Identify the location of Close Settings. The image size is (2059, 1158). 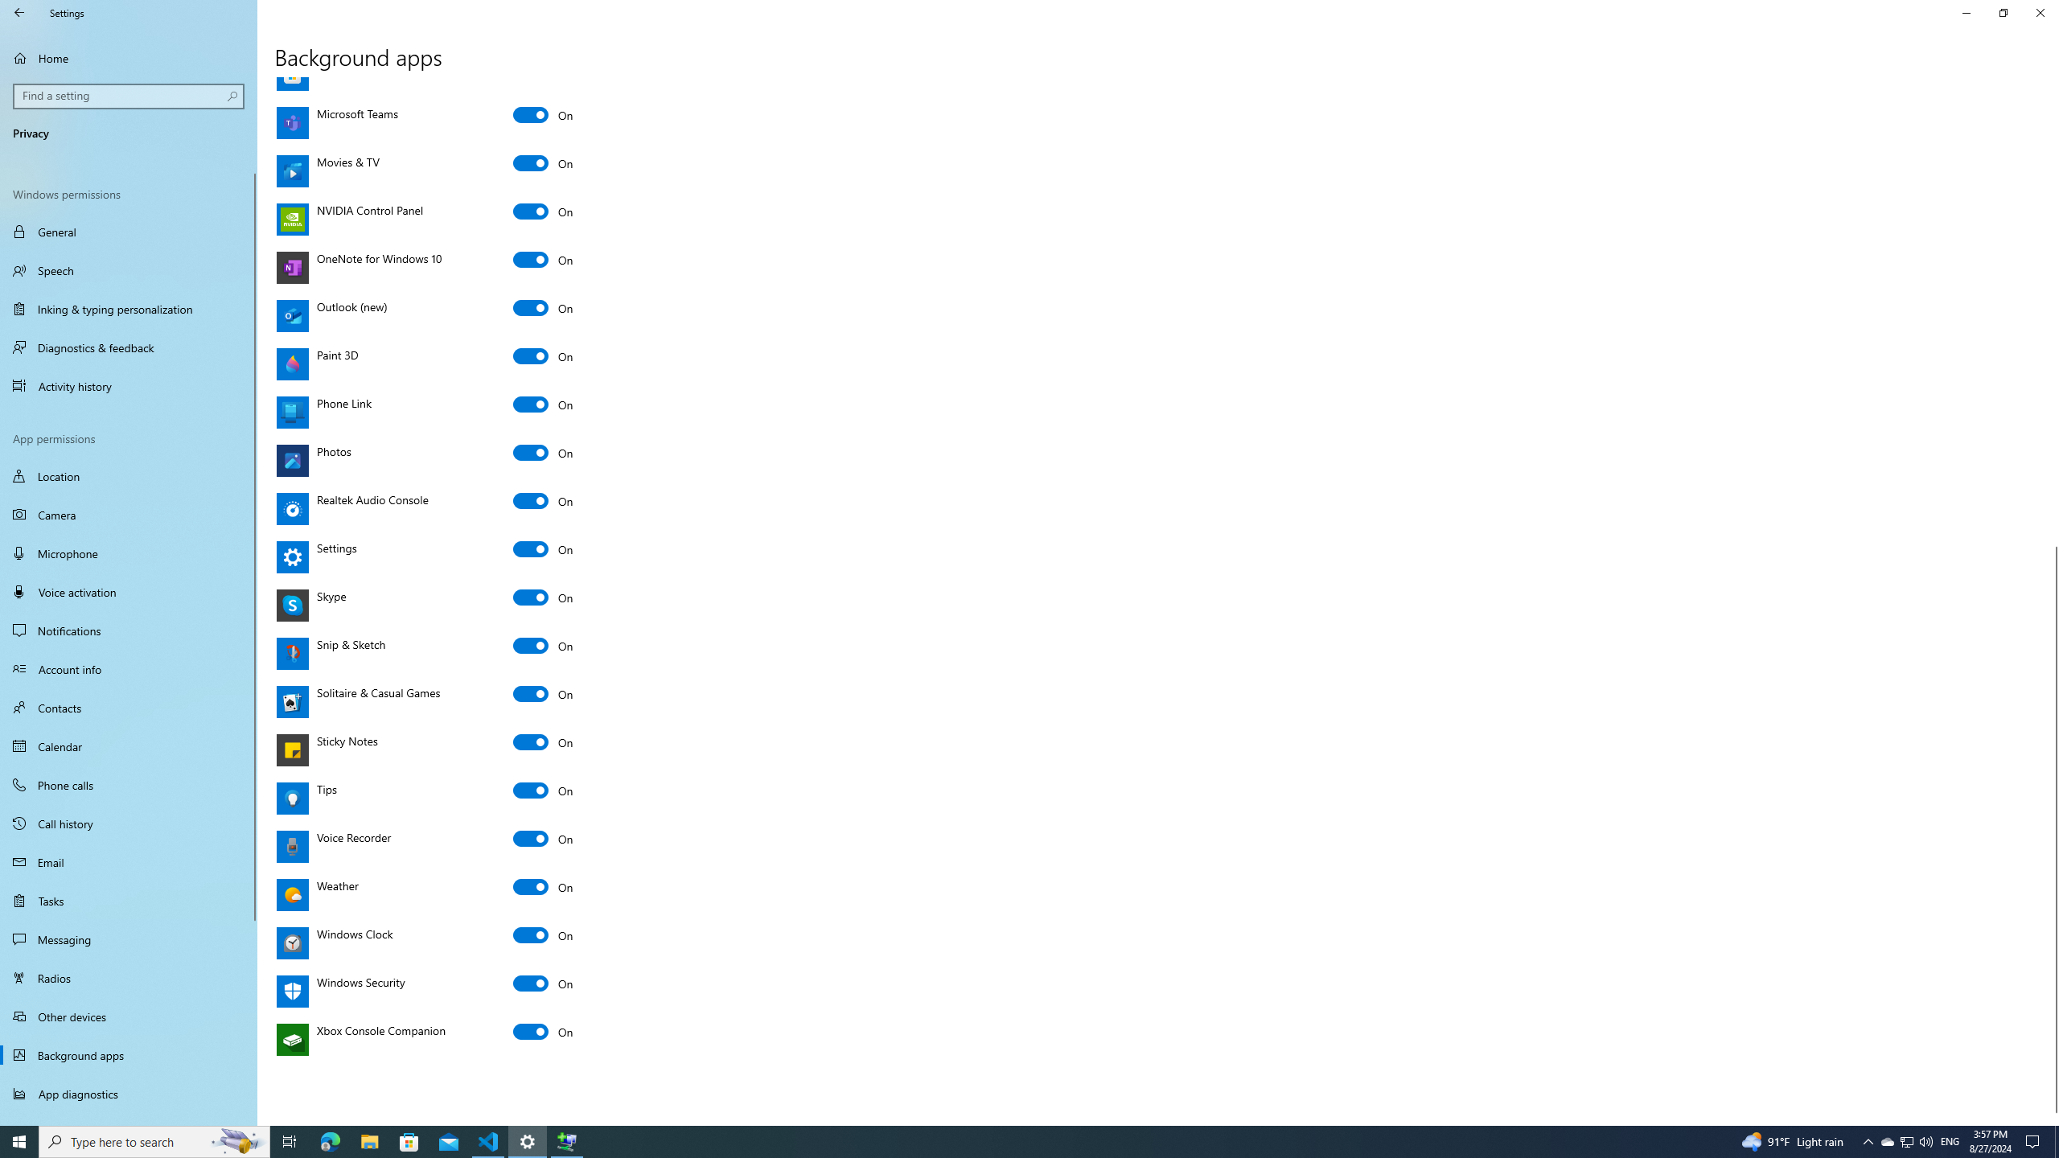
(2040, 13).